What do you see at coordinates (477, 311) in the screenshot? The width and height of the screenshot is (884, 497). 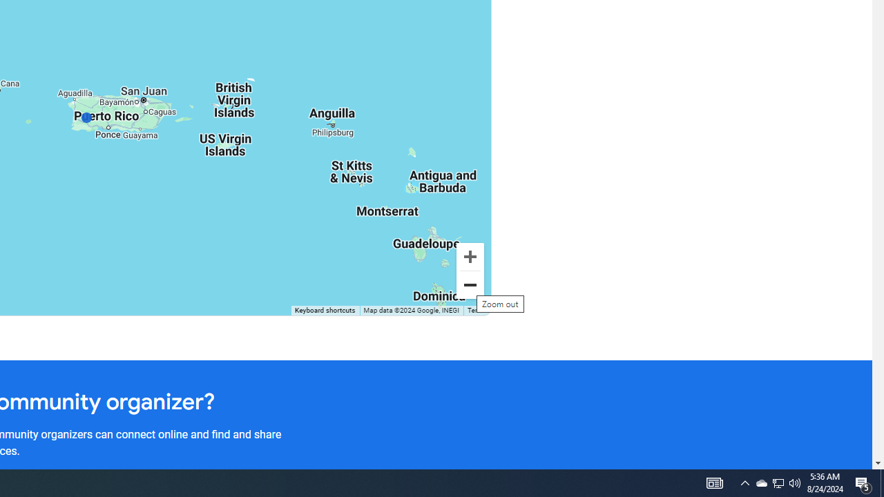 I see `Terms` at bounding box center [477, 311].